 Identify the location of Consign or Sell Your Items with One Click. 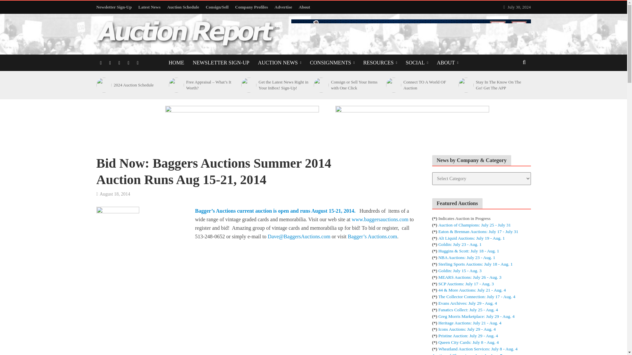
(320, 85).